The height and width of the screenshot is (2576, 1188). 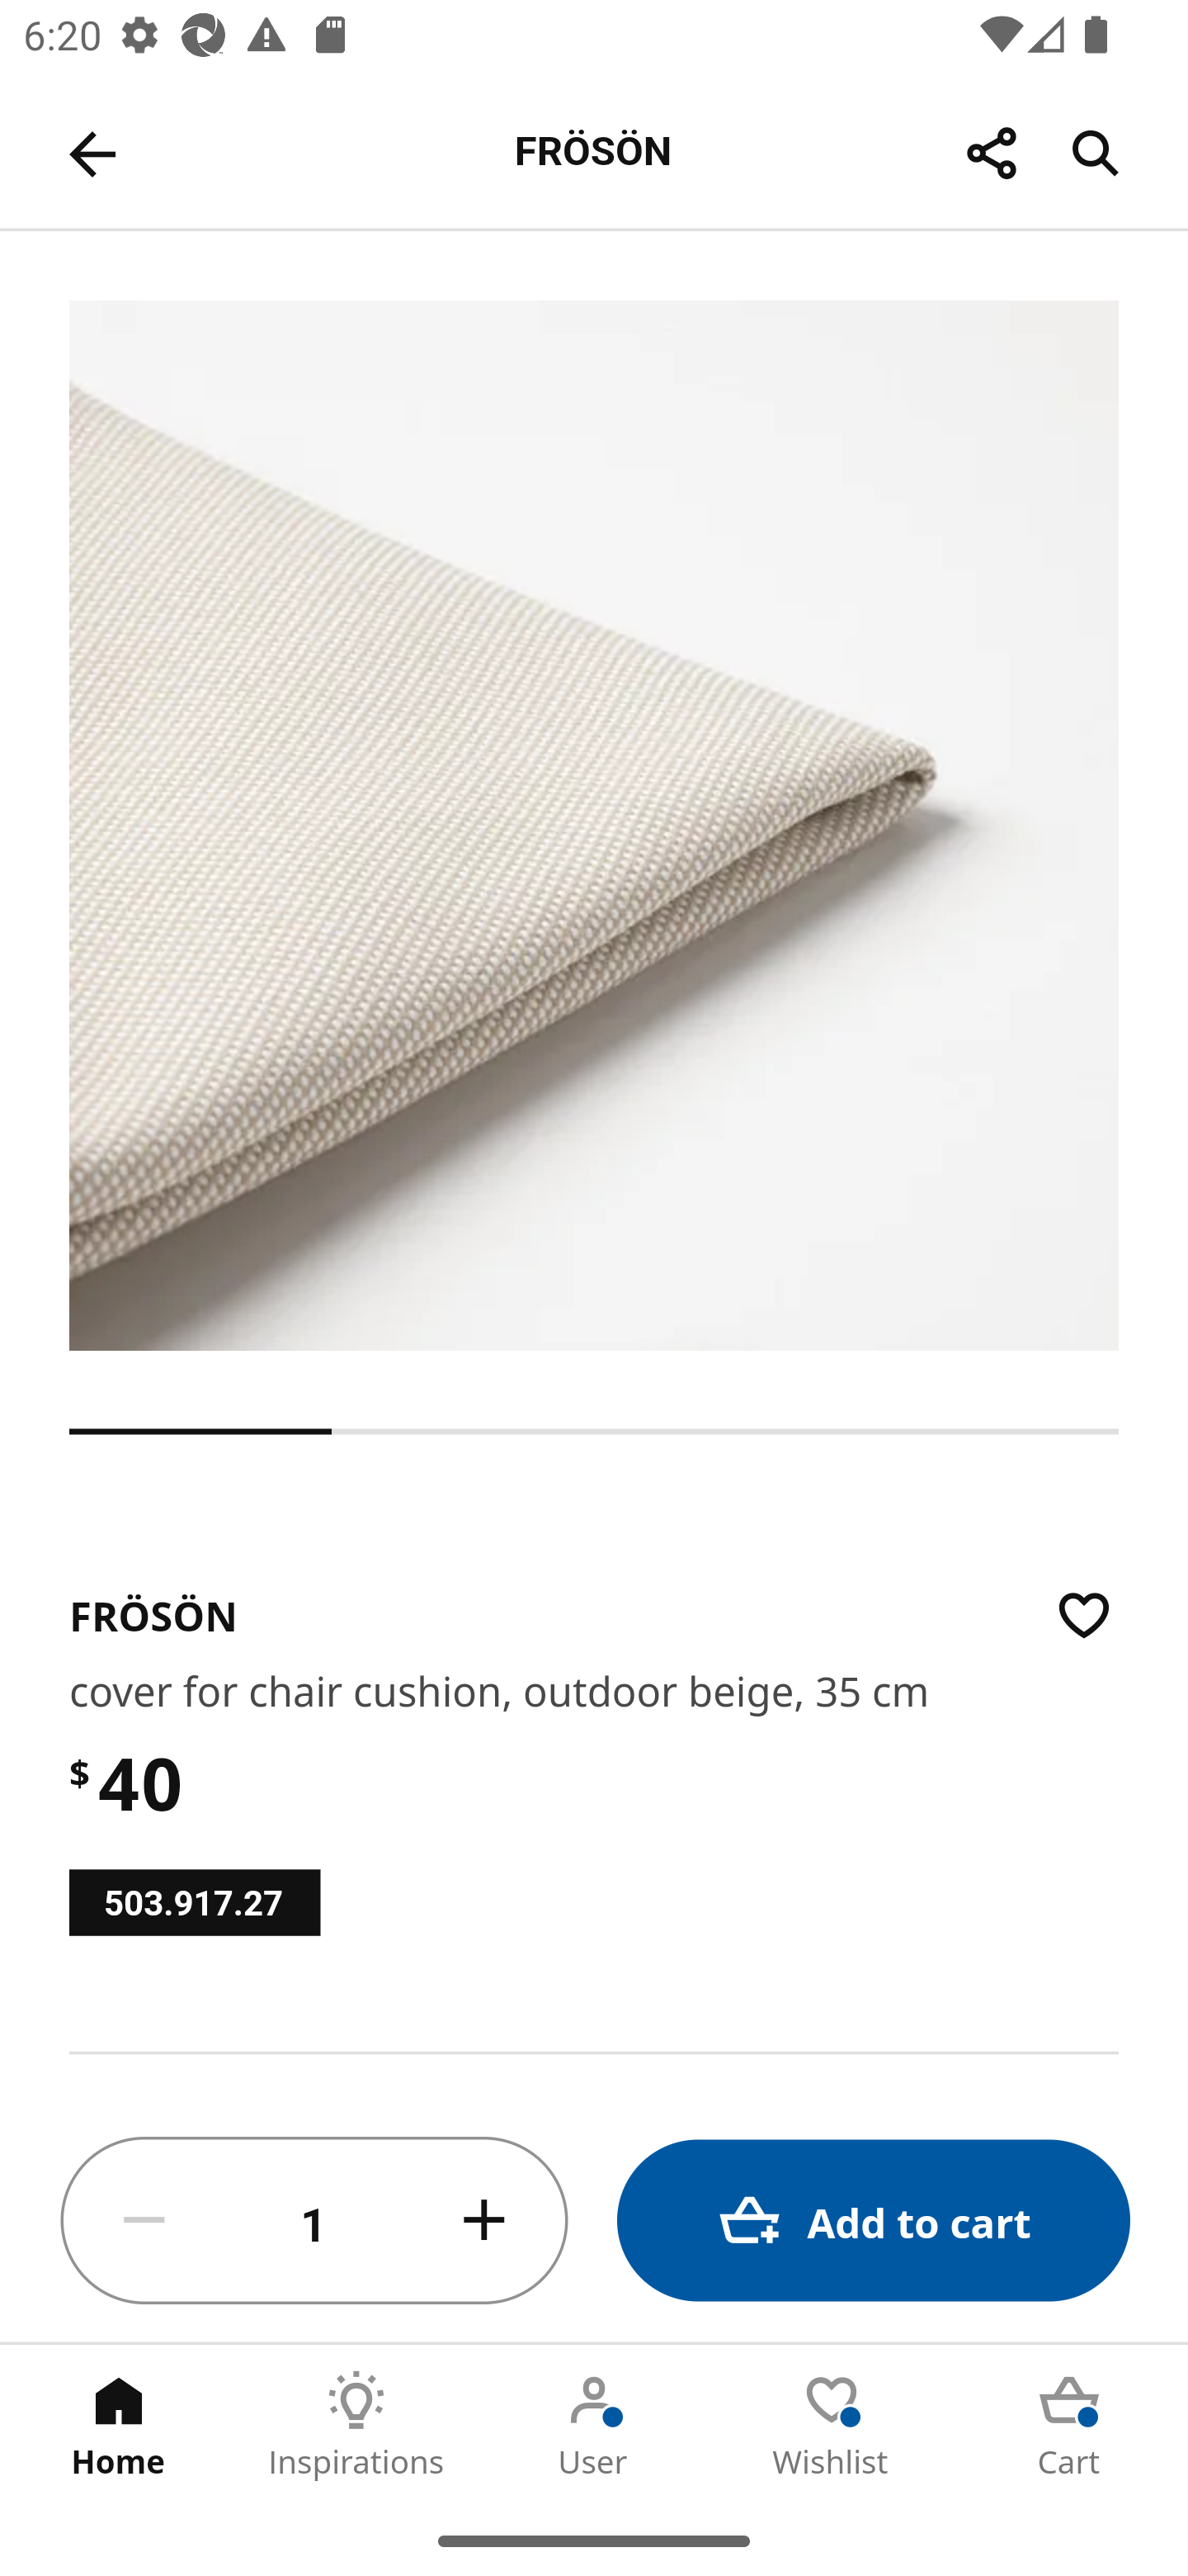 What do you see at coordinates (832, 2425) in the screenshot?
I see `Wishlist
Tab 4 of 5` at bounding box center [832, 2425].